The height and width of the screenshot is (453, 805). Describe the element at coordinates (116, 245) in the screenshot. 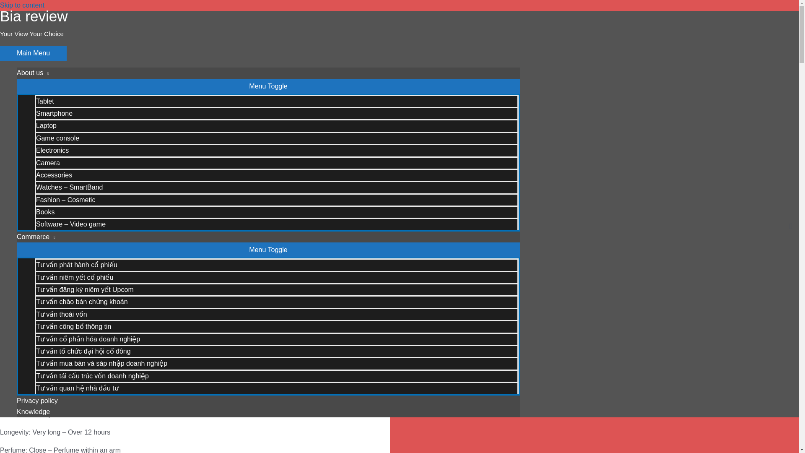

I see `where can you get a JEAN DESPREZ BAL A VERSAILLES online` at that location.